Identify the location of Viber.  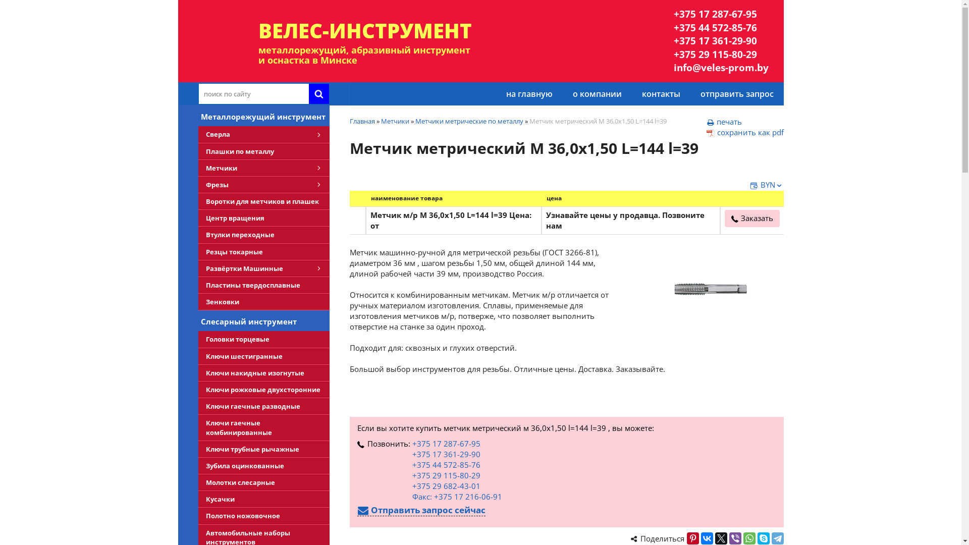
(735, 538).